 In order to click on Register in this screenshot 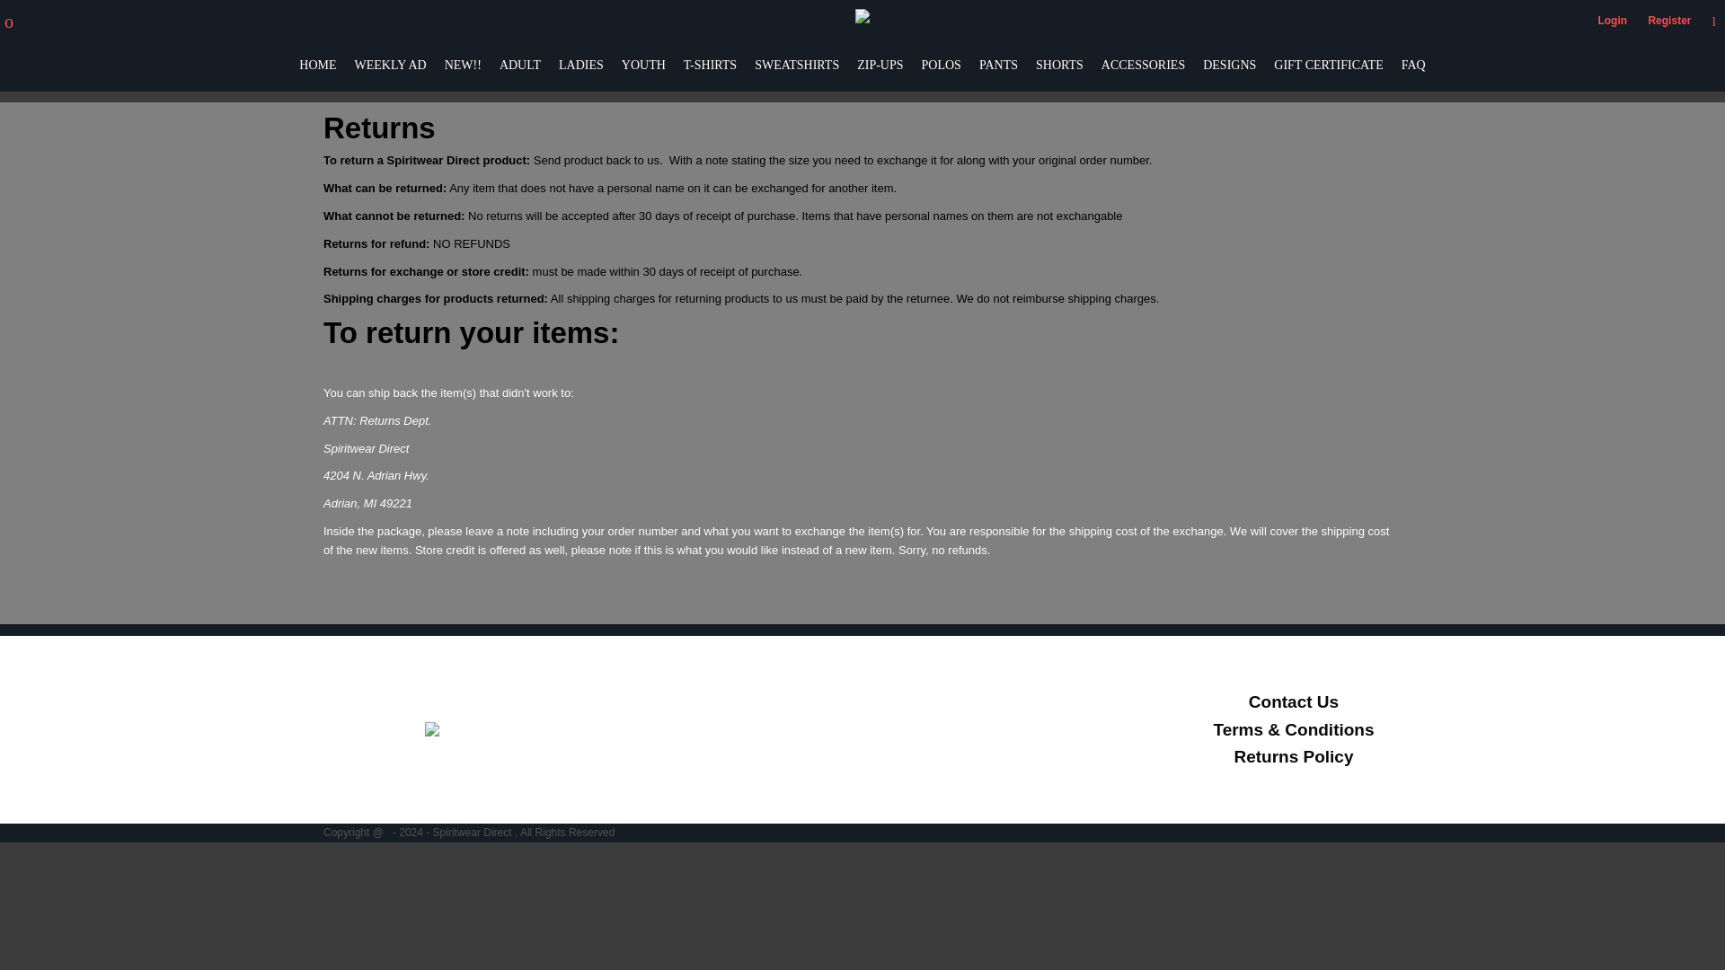, I will do `click(1668, 21)`.